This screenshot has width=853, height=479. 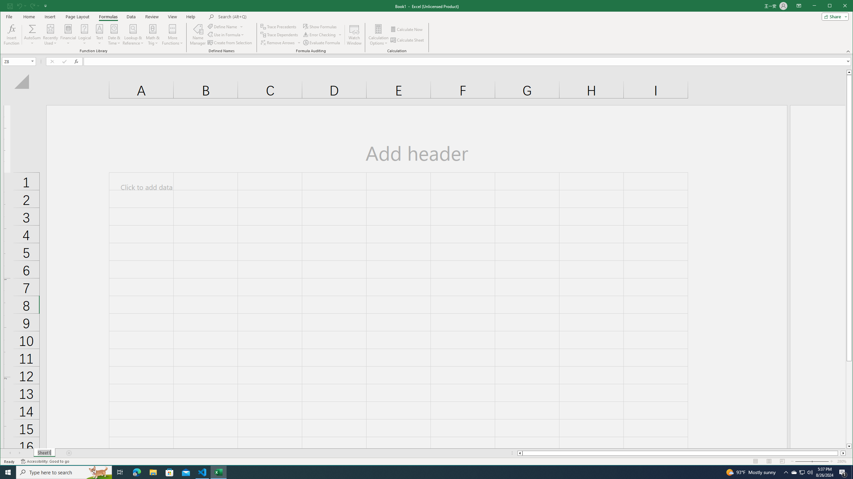 What do you see at coordinates (85, 35) in the screenshot?
I see `Q2790: 100%` at bounding box center [85, 35].